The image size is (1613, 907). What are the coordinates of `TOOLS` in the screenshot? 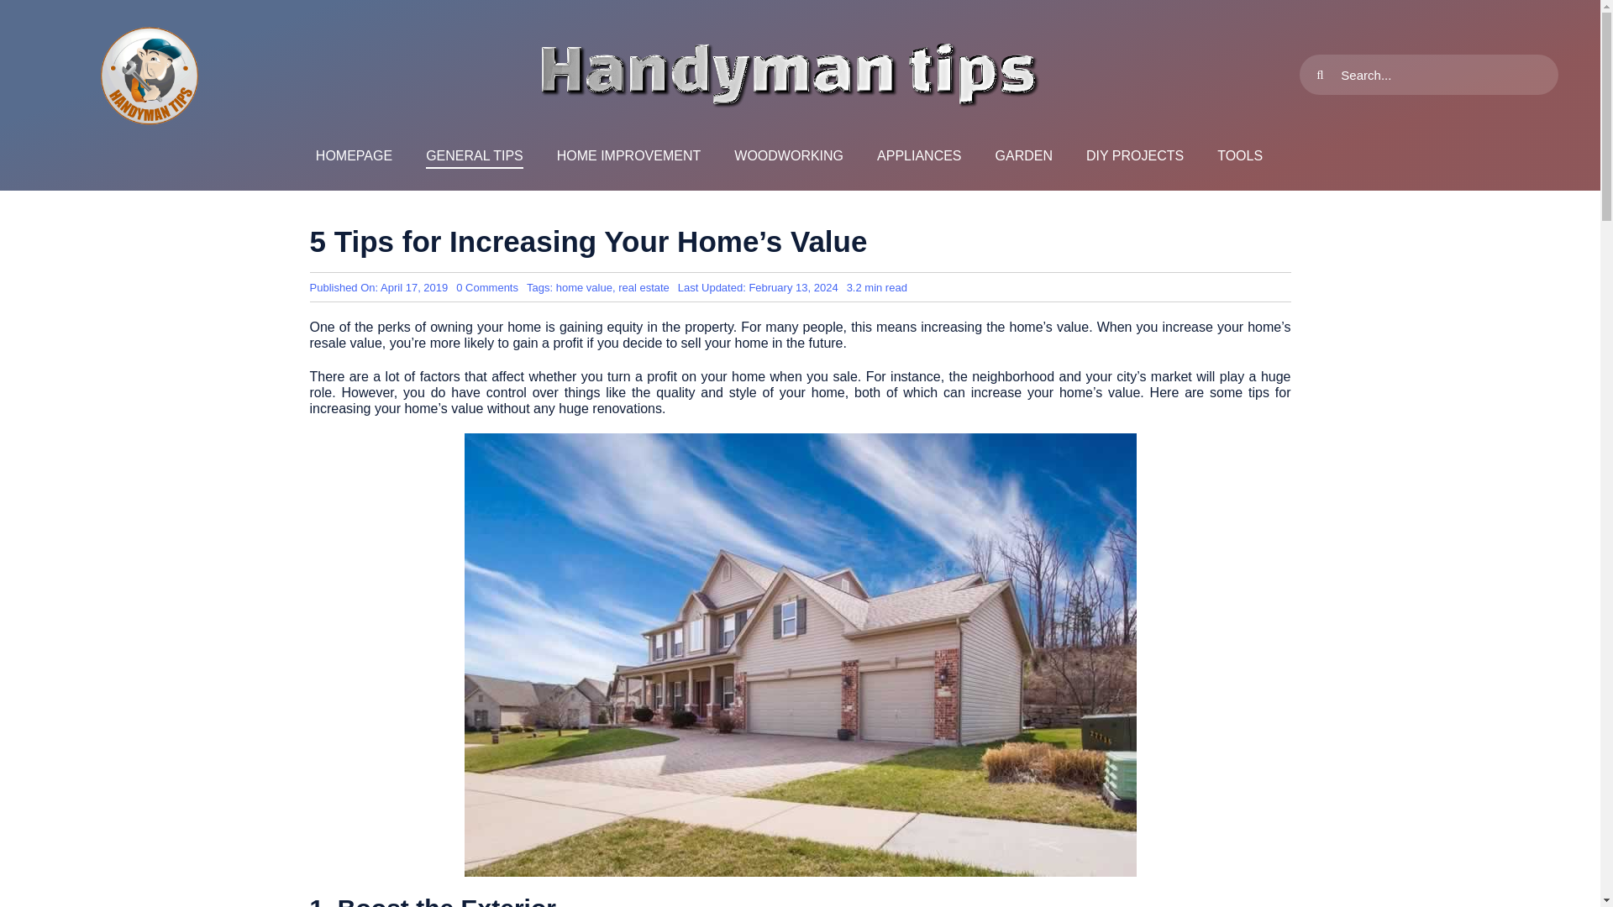 It's located at (1240, 156).